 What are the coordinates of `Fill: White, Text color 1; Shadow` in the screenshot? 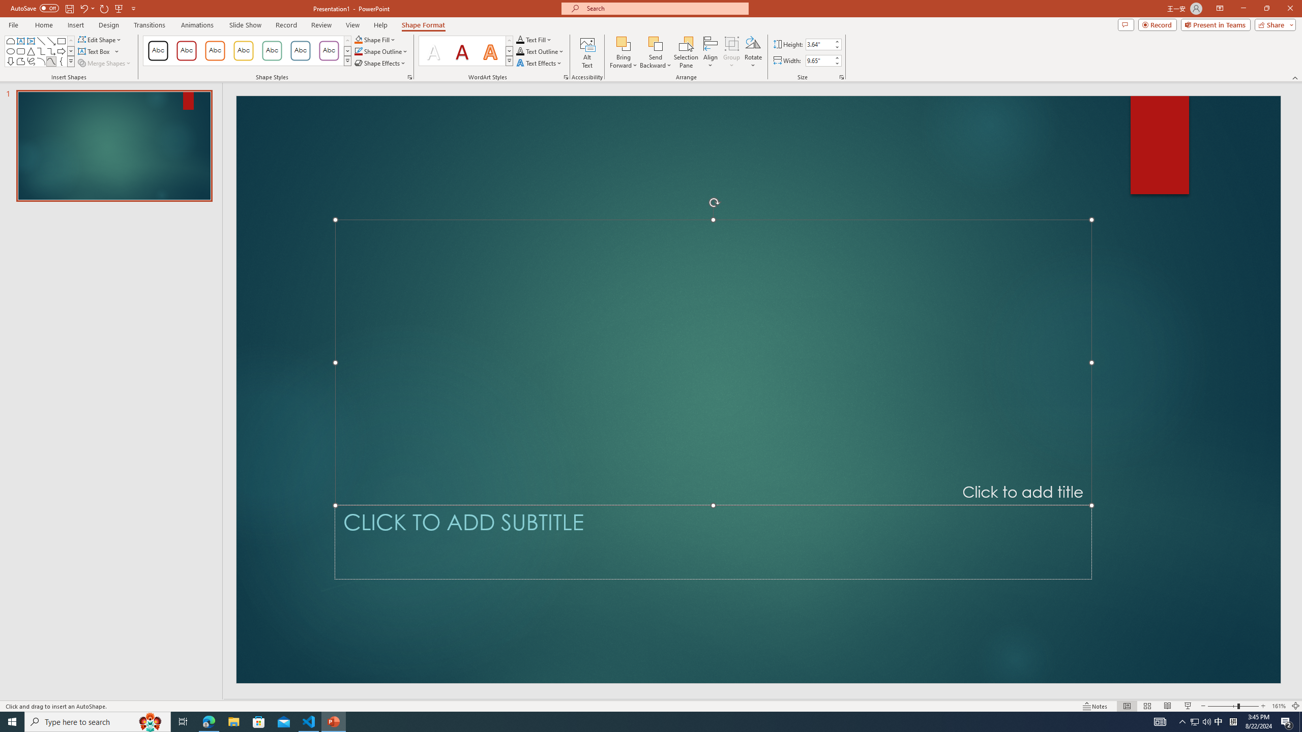 It's located at (433, 51).